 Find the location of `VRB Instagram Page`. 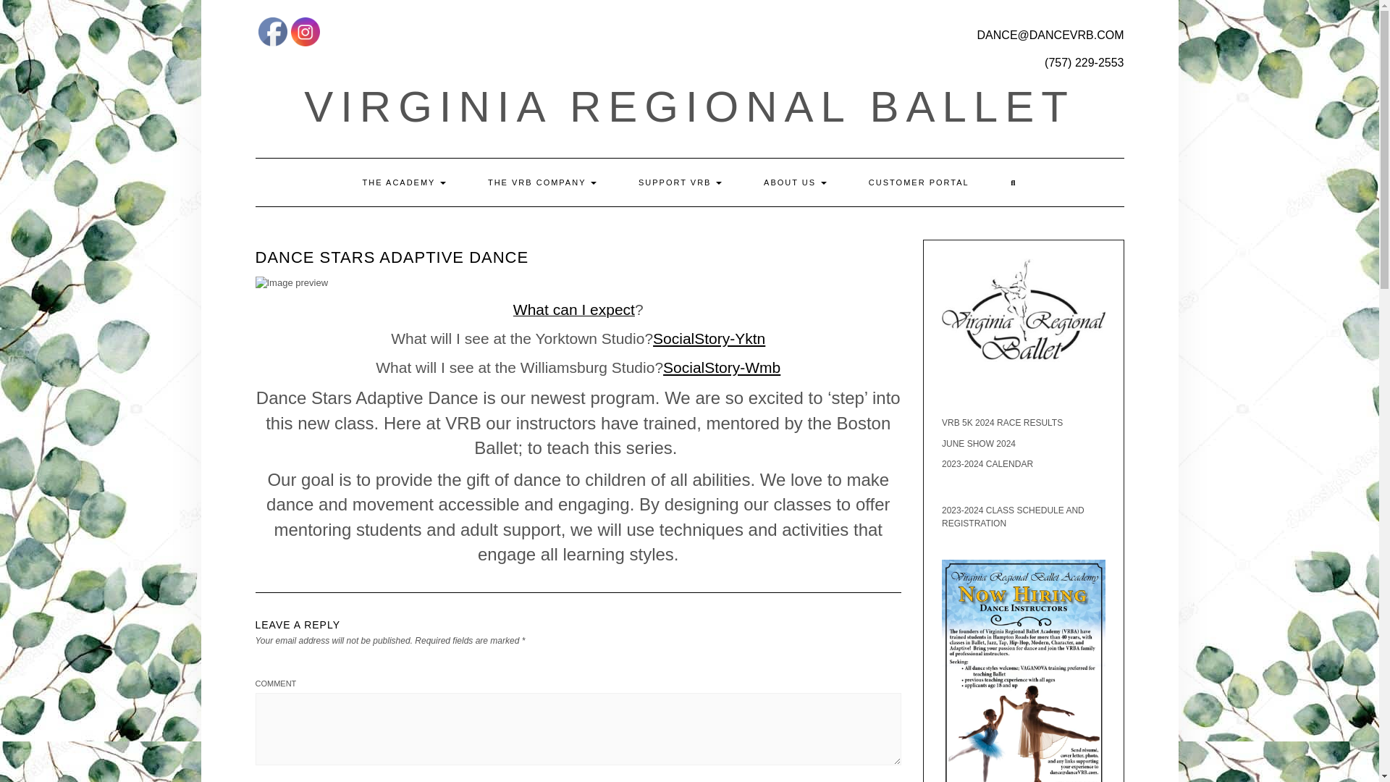

VRB Instagram Page is located at coordinates (305, 31).